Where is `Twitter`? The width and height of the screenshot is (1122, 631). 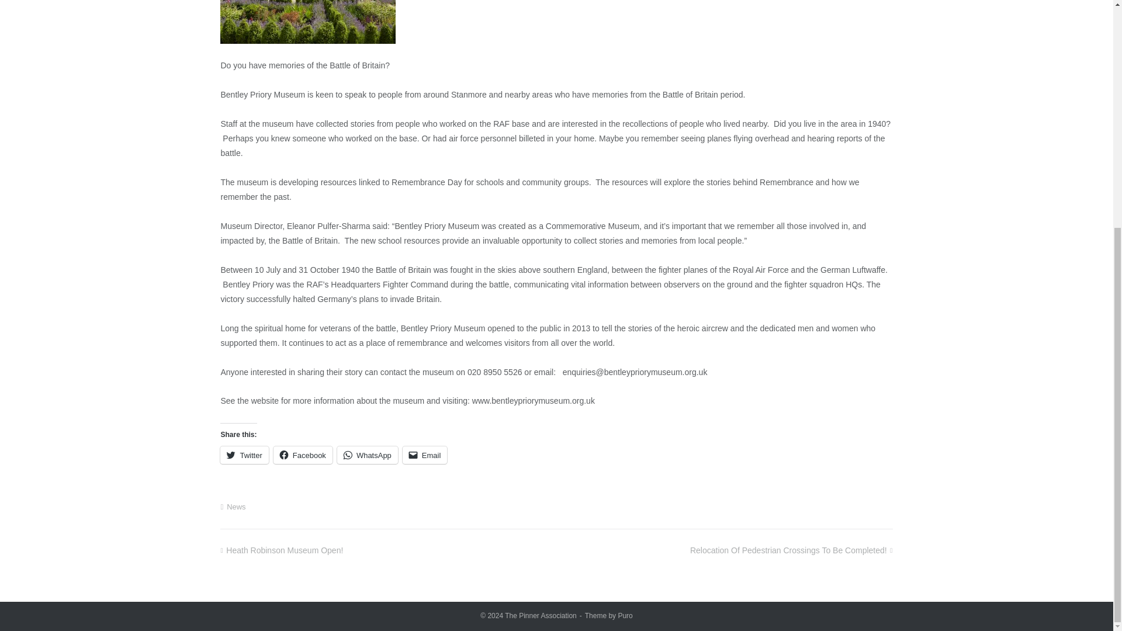 Twitter is located at coordinates (244, 455).